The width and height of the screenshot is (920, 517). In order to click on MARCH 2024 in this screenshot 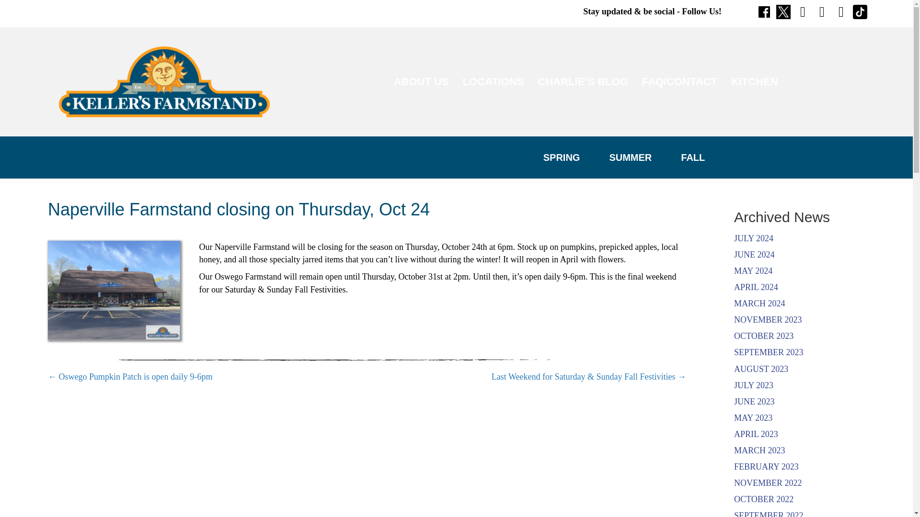, I will do `click(760, 303)`.